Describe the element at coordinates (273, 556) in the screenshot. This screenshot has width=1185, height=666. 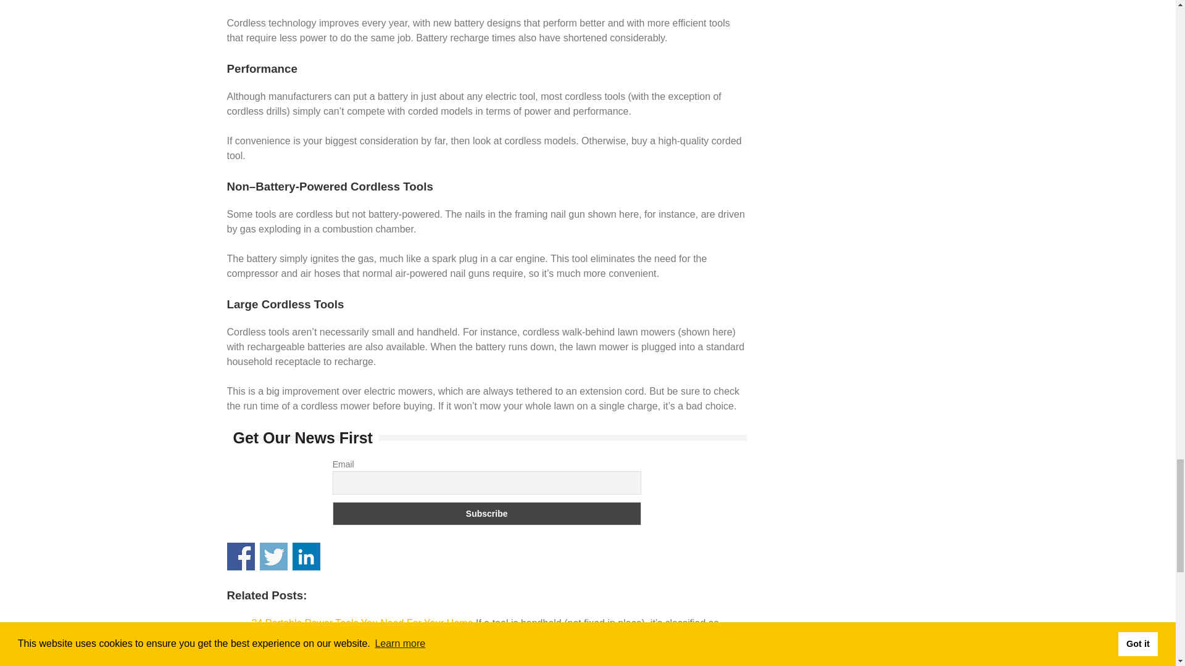
I see `Share on Twitter` at that location.